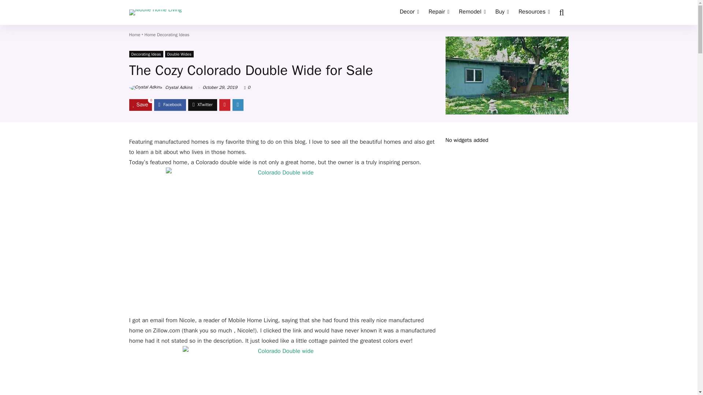 This screenshot has width=703, height=395. What do you see at coordinates (502, 12) in the screenshot?
I see `Buy` at bounding box center [502, 12].